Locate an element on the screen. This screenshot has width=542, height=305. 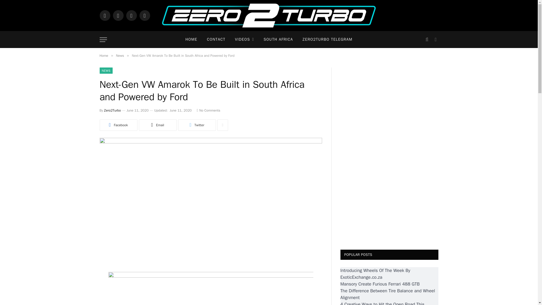
CONTACT is located at coordinates (216, 40).